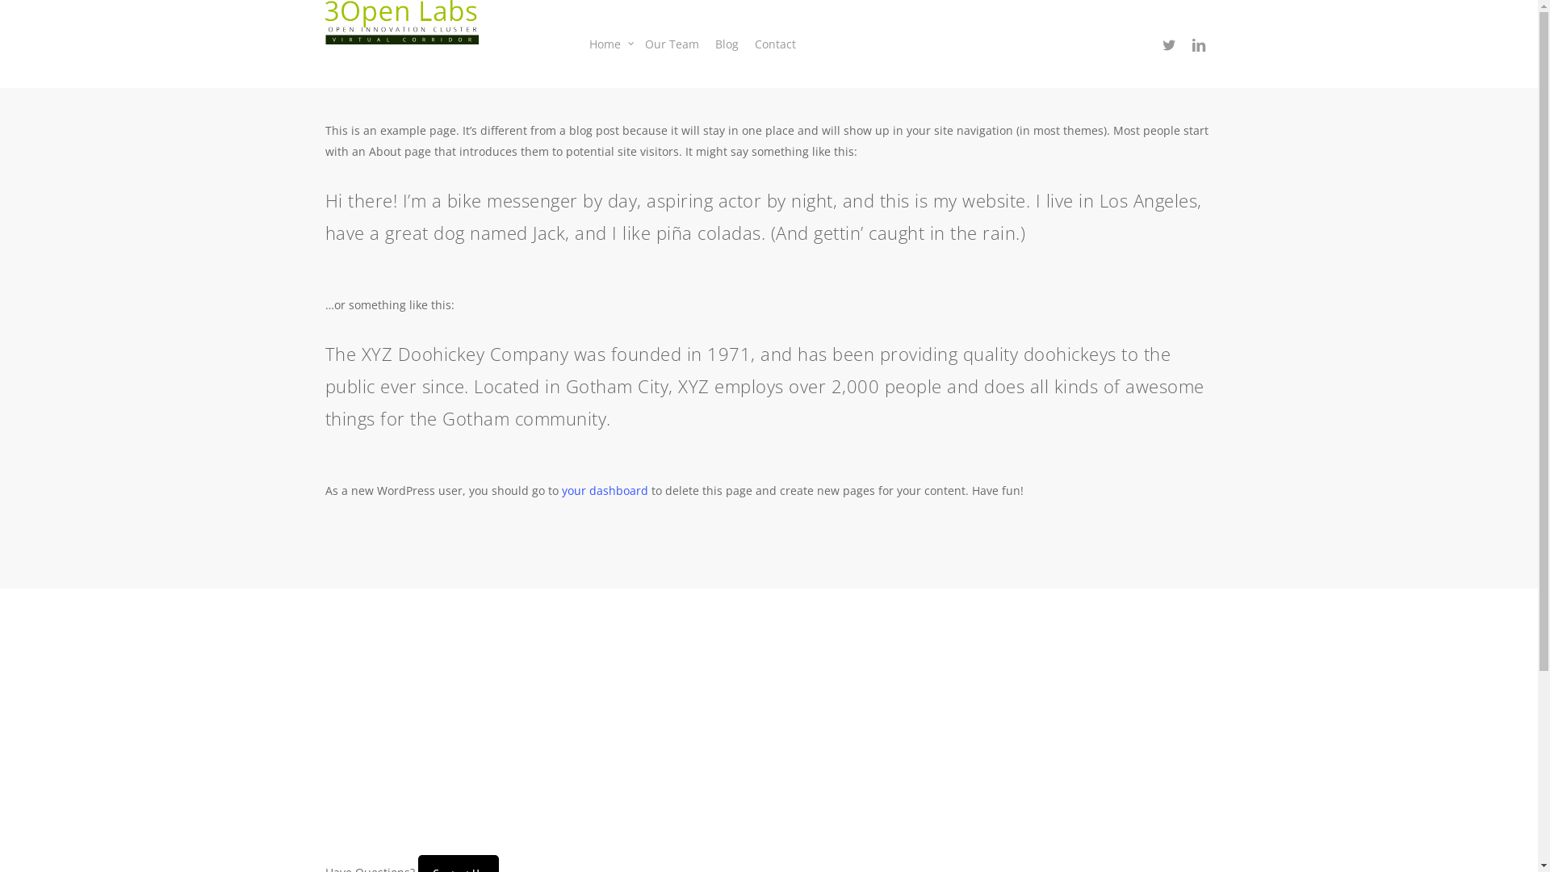 Image resolution: width=1550 pixels, height=872 pixels. Describe the element at coordinates (775, 44) in the screenshot. I see `Contact` at that location.